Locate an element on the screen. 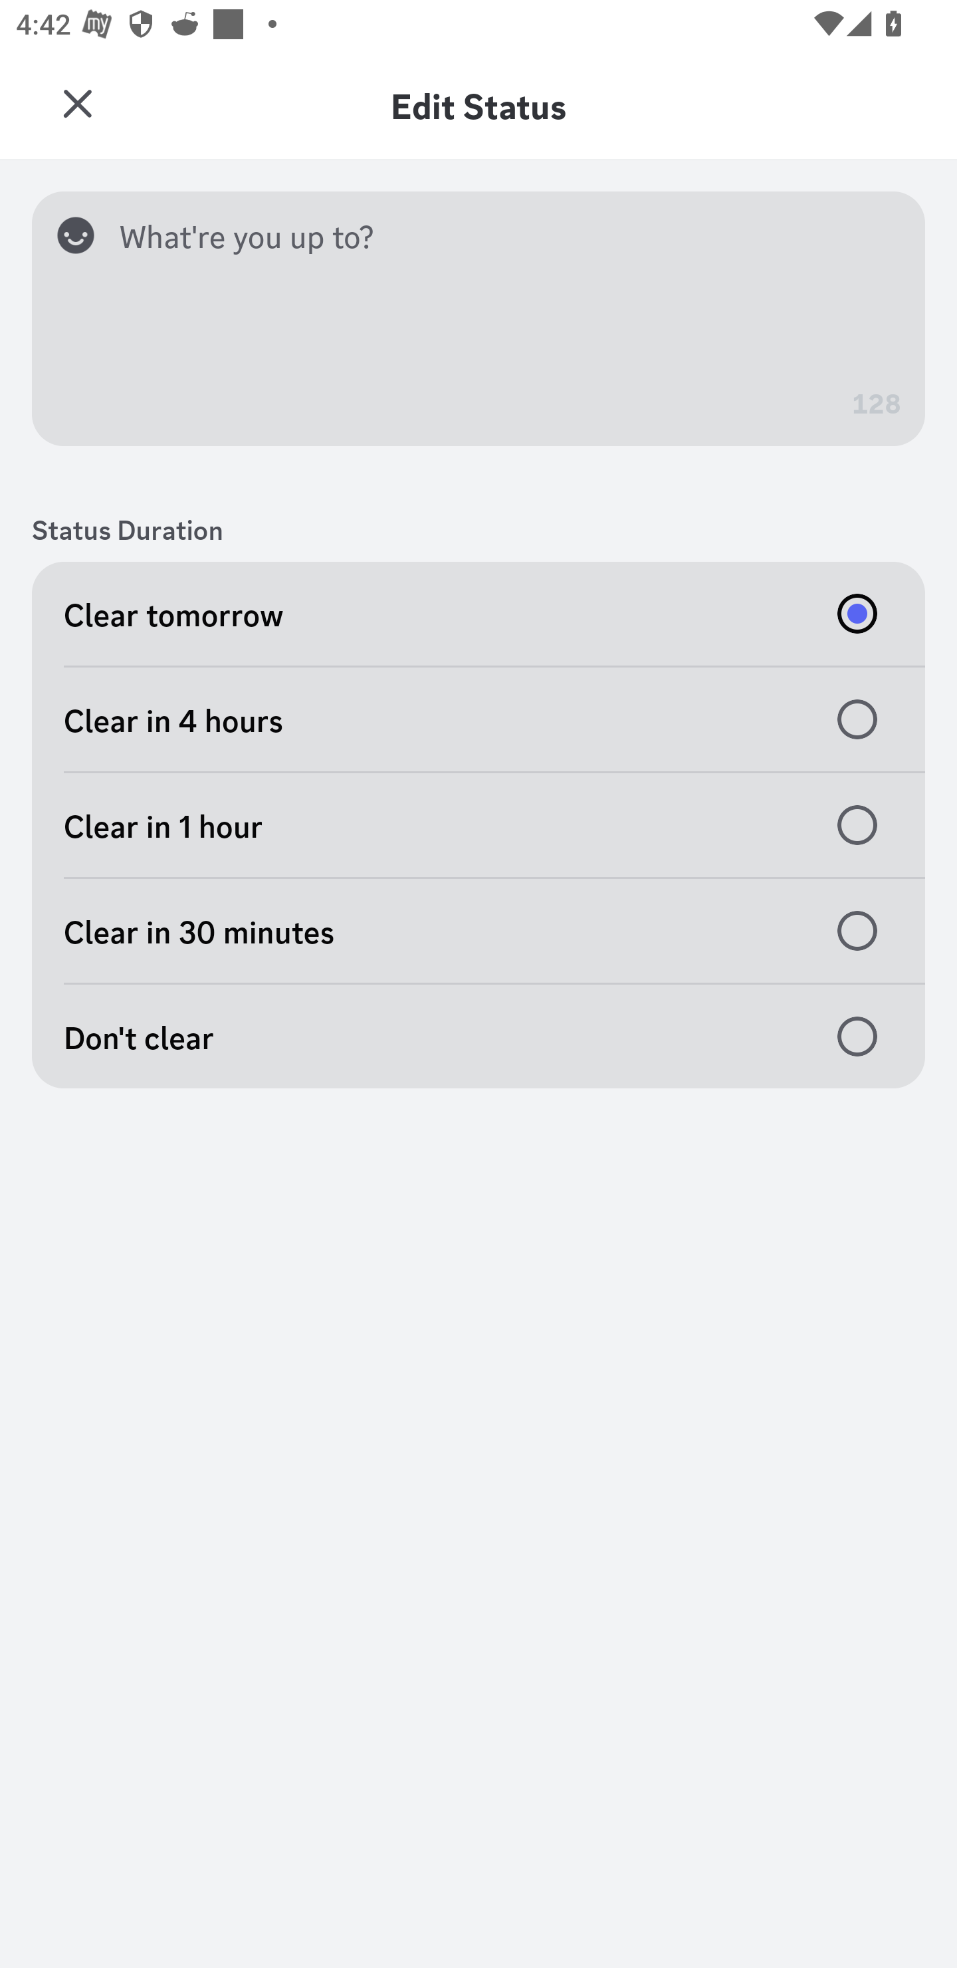  Select Custom Status Emoji is located at coordinates (84, 235).